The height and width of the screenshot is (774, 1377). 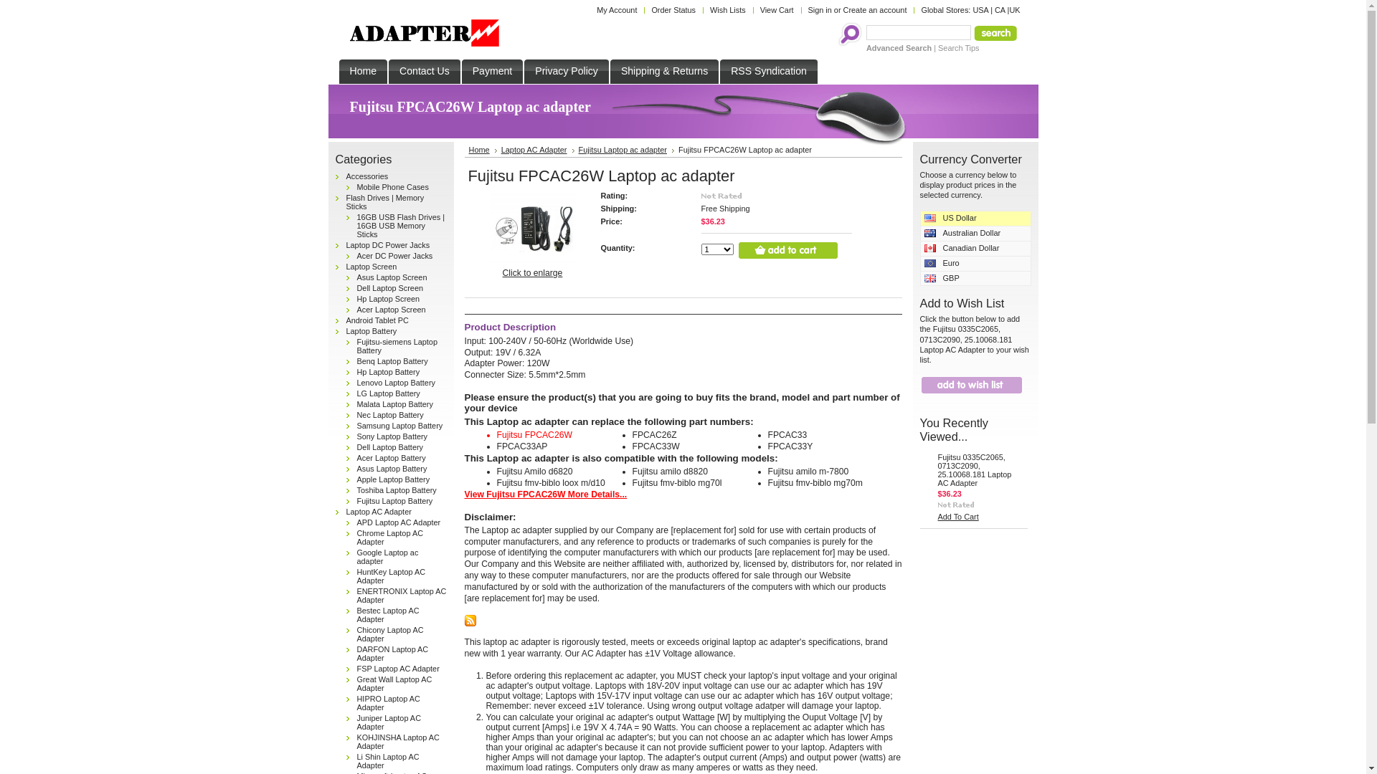 What do you see at coordinates (392, 277) in the screenshot?
I see `Asus Laptop Screen` at bounding box center [392, 277].